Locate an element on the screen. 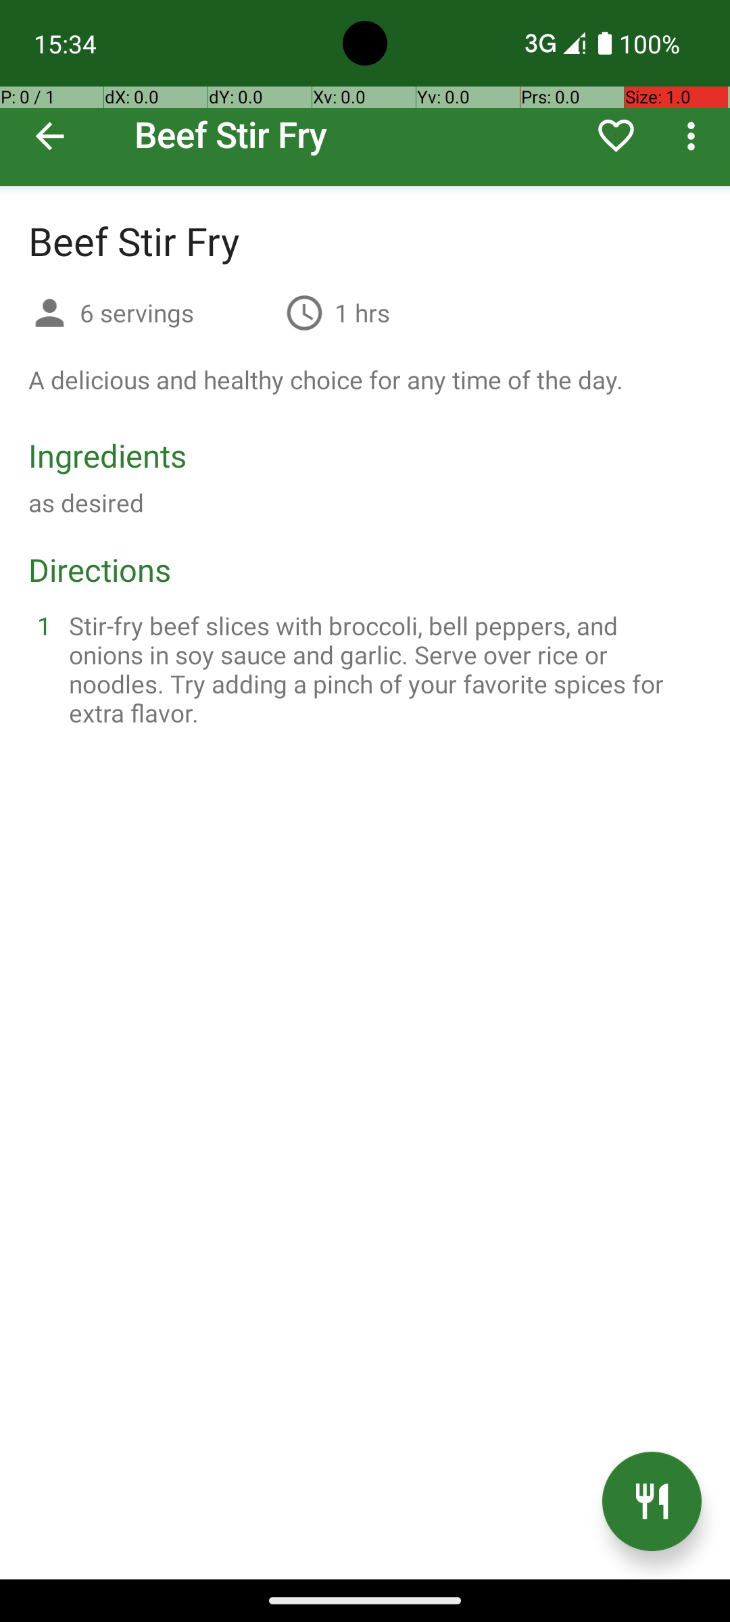 The height and width of the screenshot is (1622, 730). Cook is located at coordinates (652, 1502).